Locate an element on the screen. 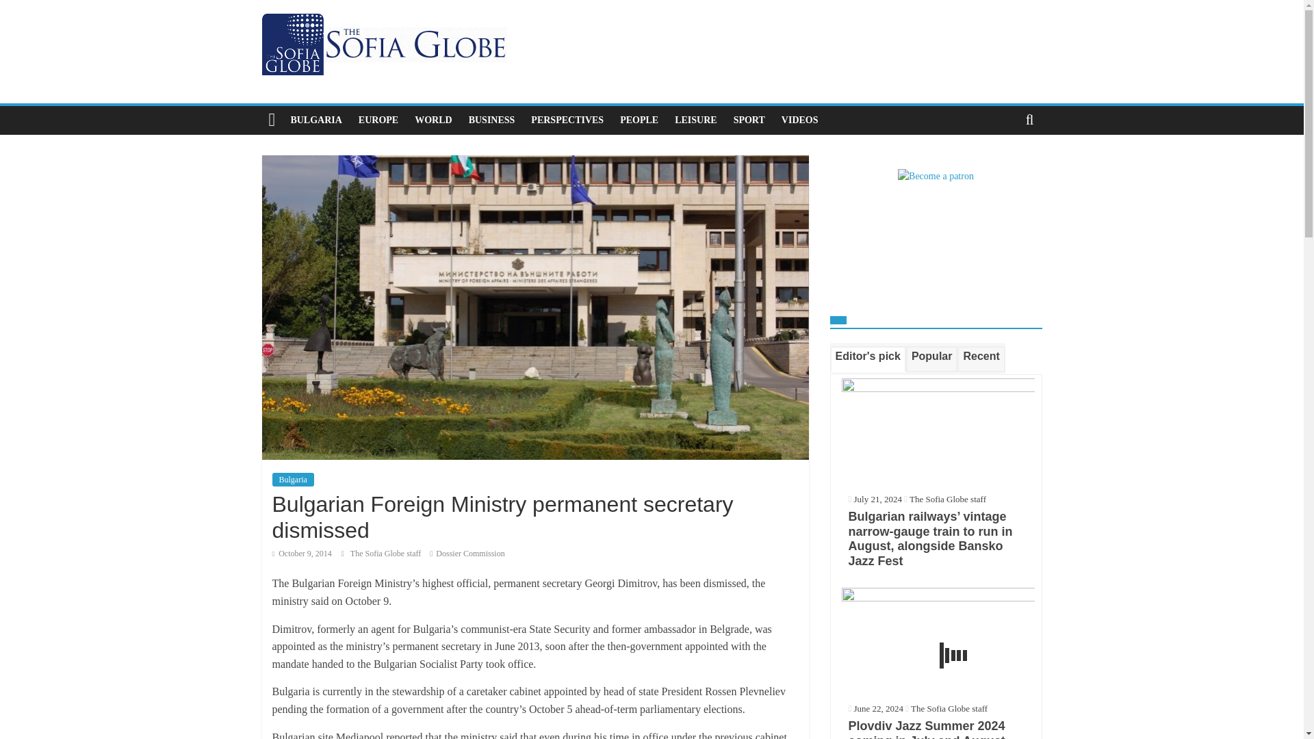 This screenshot has width=1314, height=739. July 21, 2024 is located at coordinates (875, 499).